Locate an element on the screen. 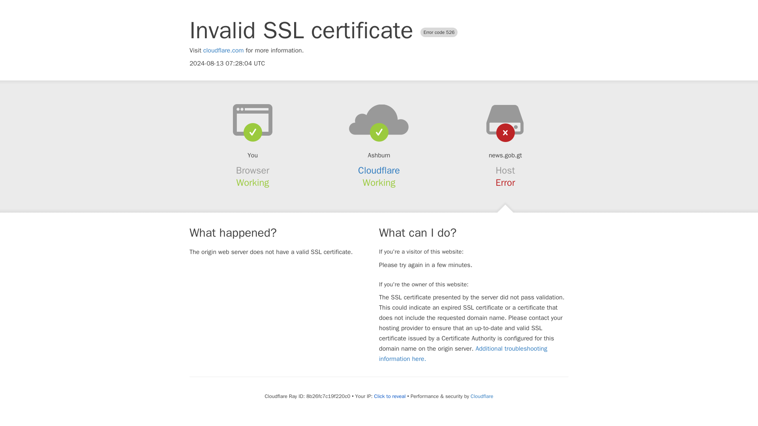  Cloudflare is located at coordinates (482, 396).